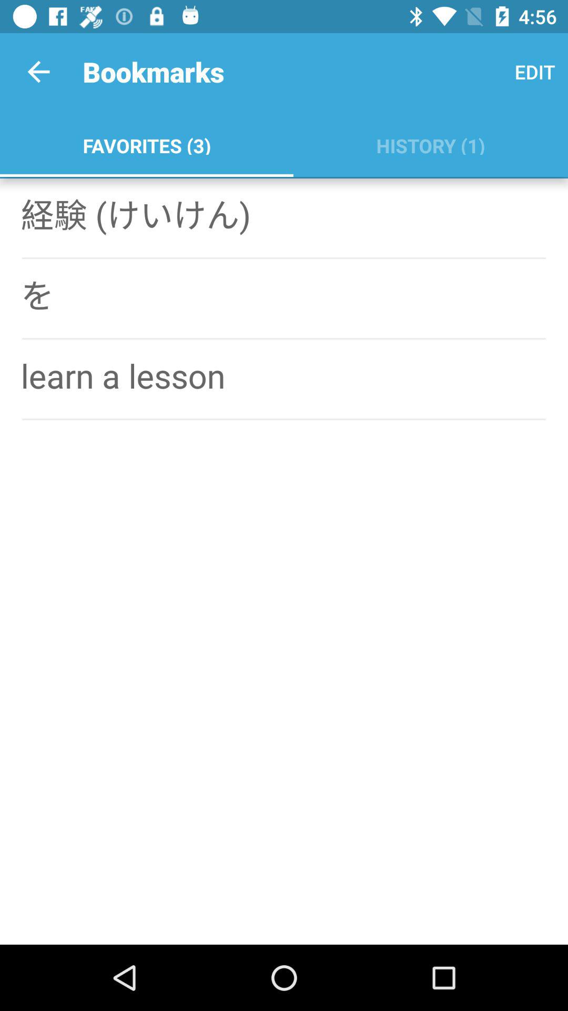 The width and height of the screenshot is (568, 1011). What do you see at coordinates (38, 72) in the screenshot?
I see `click app to the left of bookmarks icon` at bounding box center [38, 72].